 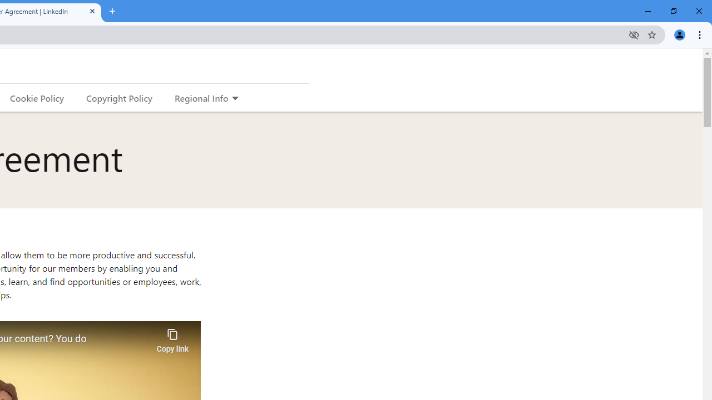 What do you see at coordinates (118, 98) in the screenshot?
I see `Copyright Policy` at bounding box center [118, 98].